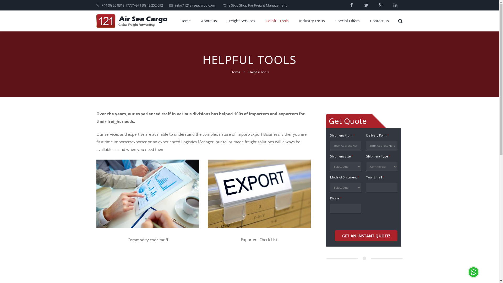 This screenshot has width=503, height=283. Describe the element at coordinates (312, 21) in the screenshot. I see `Industry Focus` at that location.